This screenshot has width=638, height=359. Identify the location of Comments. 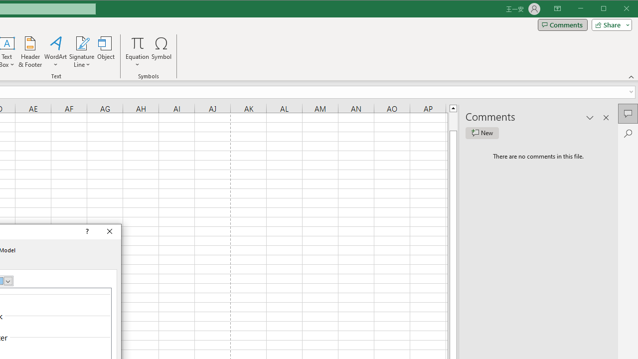
(562, 25).